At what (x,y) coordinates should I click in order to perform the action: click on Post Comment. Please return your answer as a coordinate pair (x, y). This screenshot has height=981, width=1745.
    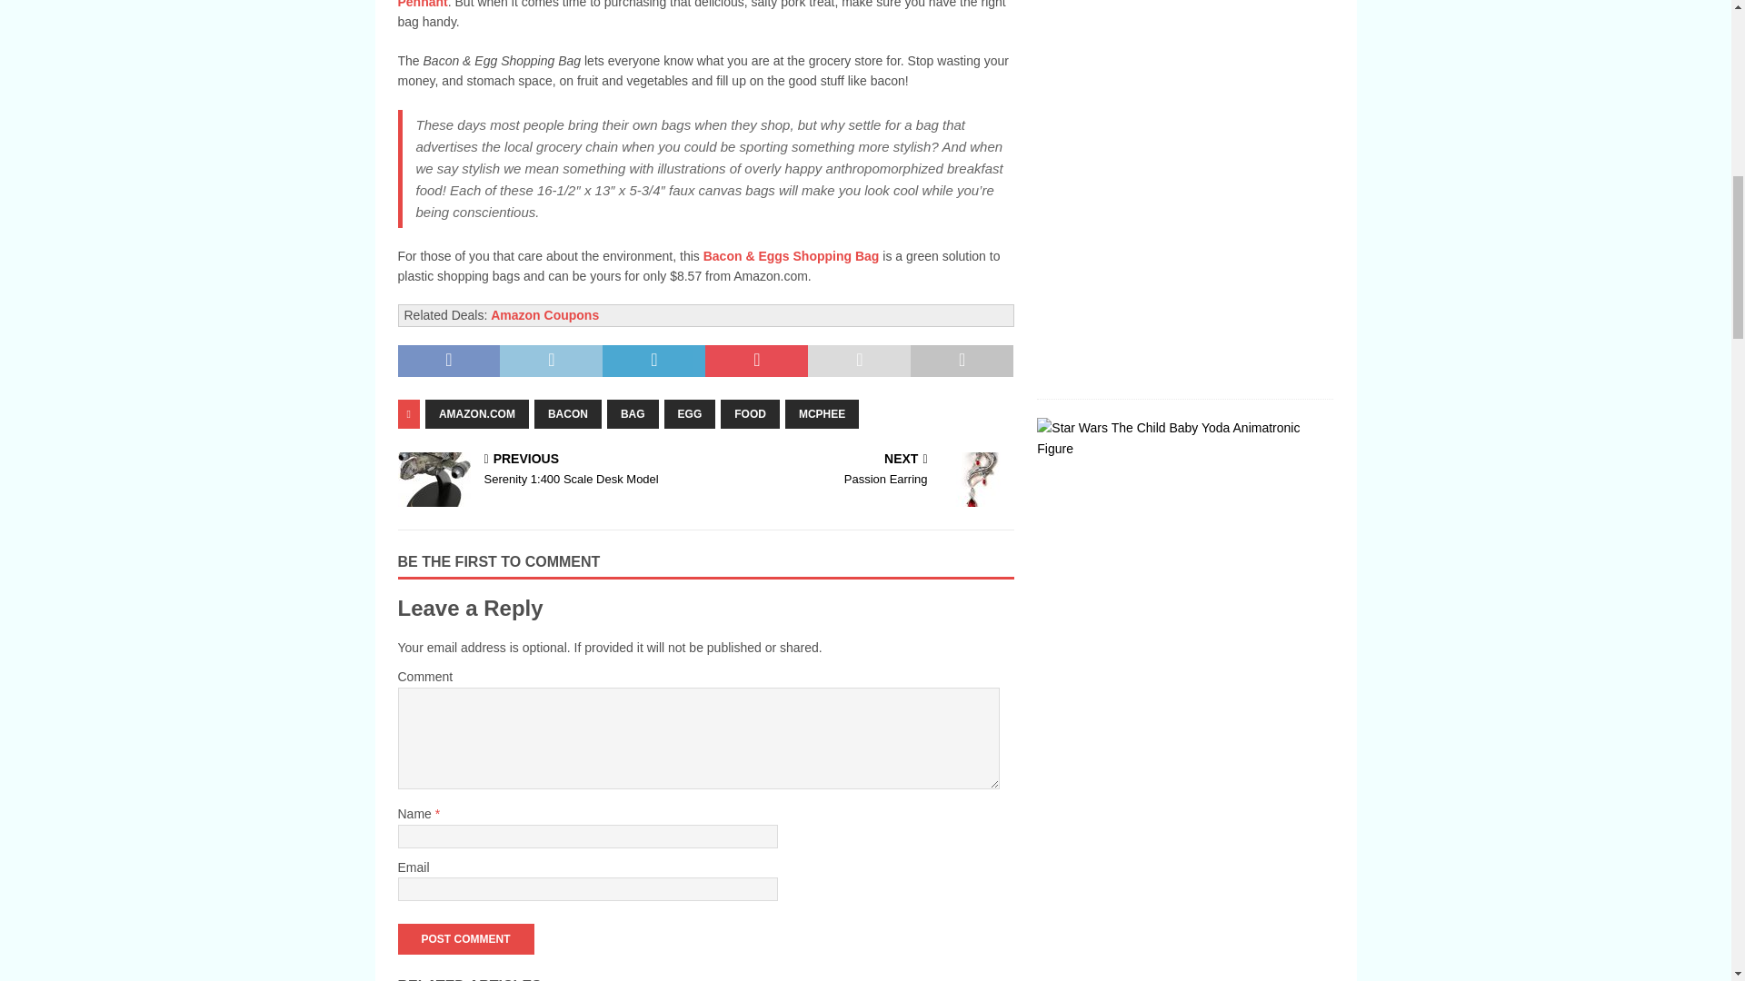
    Looking at the image, I should click on (465, 939).